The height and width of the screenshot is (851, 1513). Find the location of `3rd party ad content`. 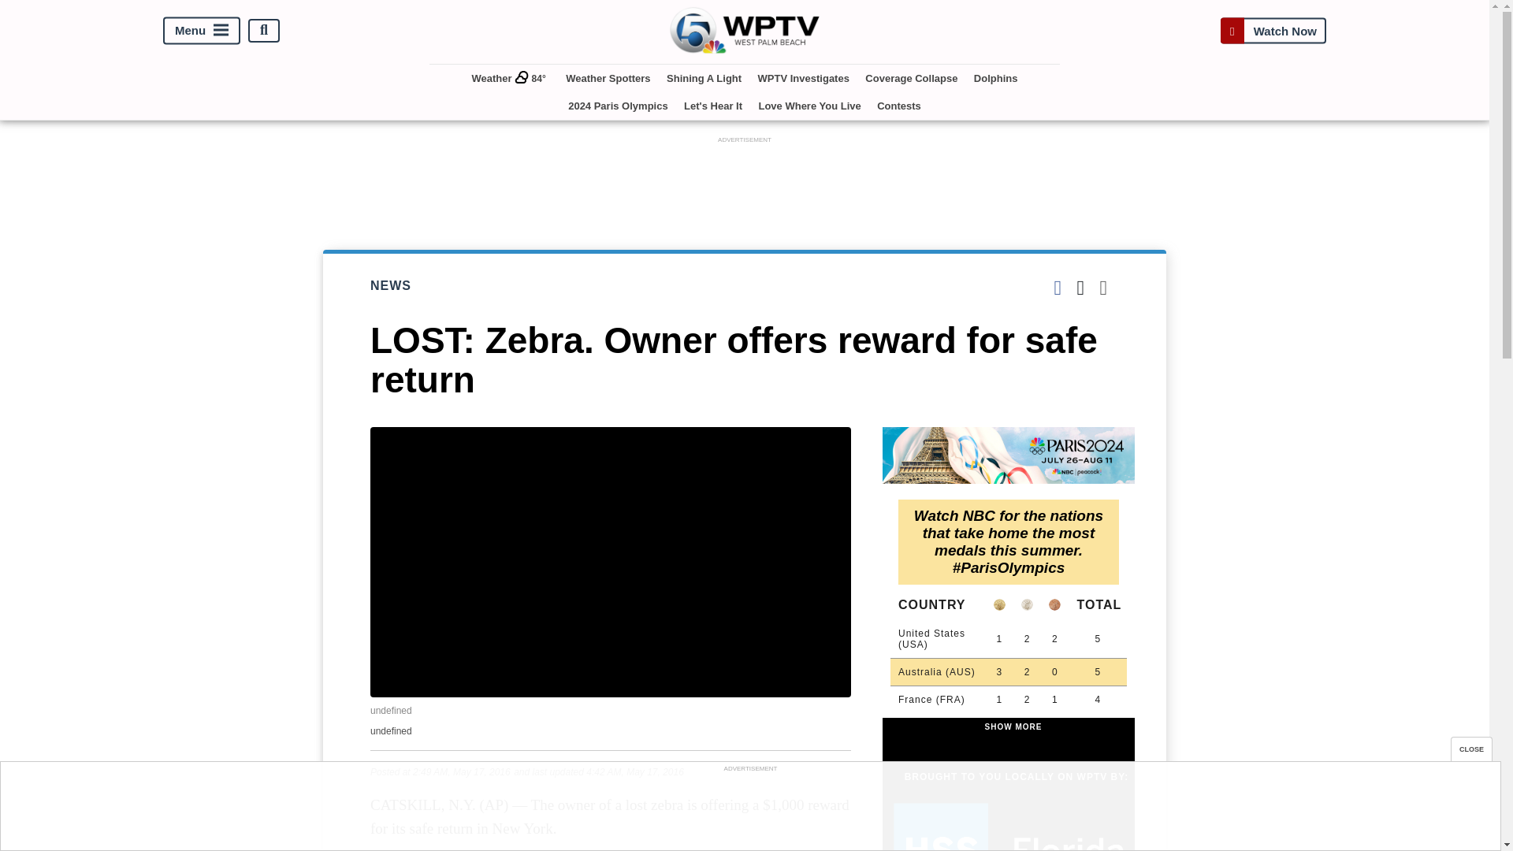

3rd party ad content is located at coordinates (749, 811).